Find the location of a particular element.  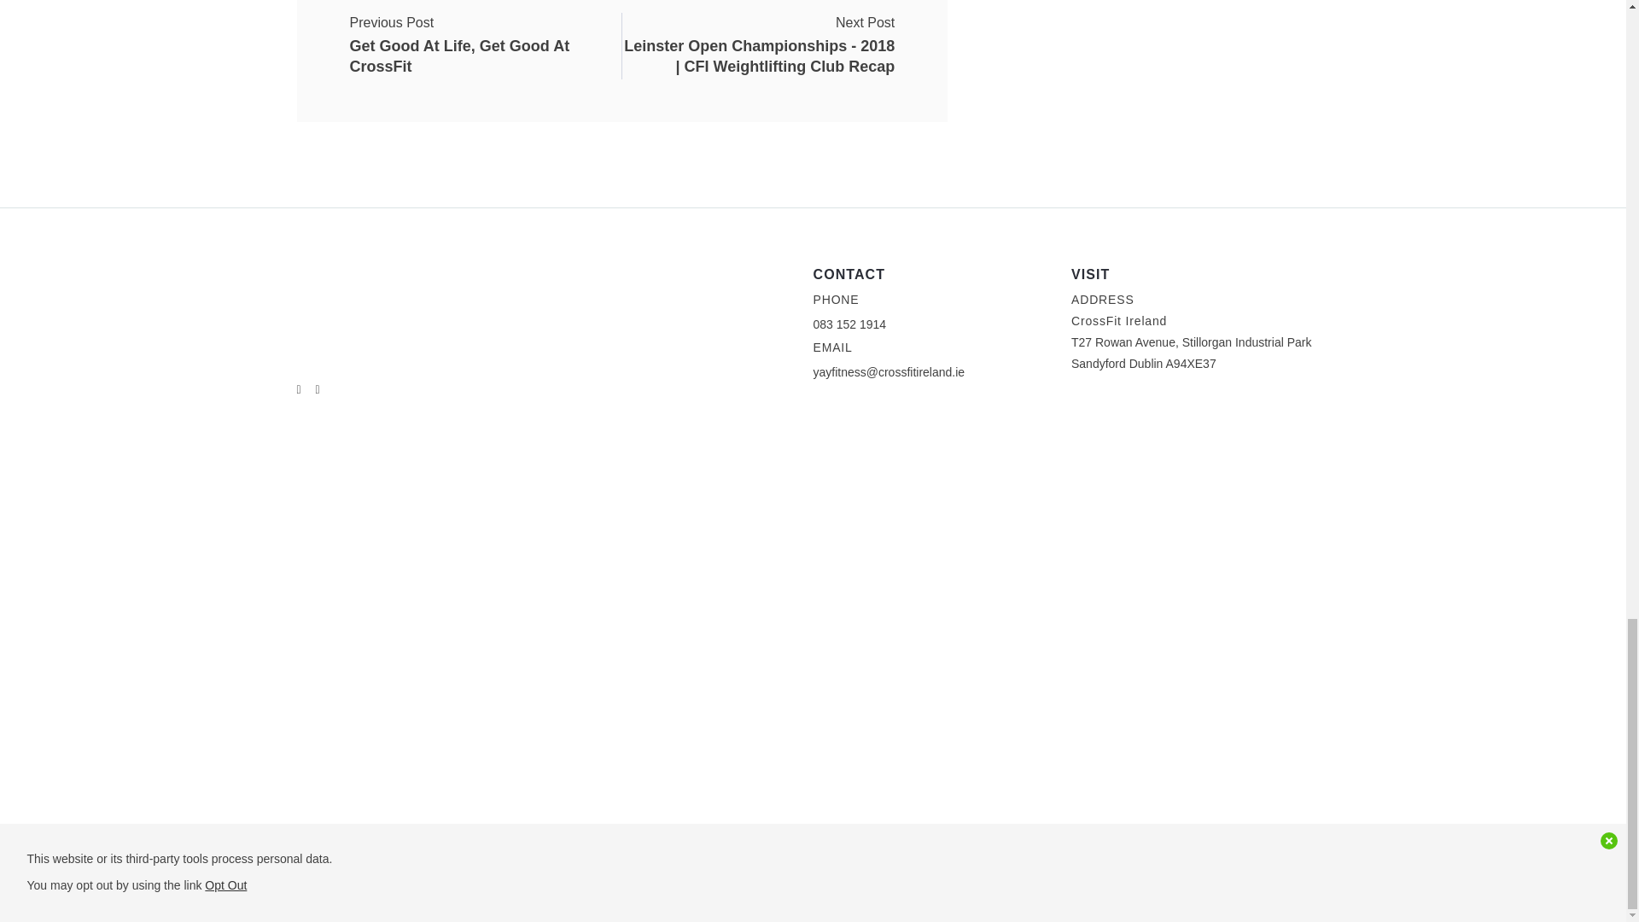

Follow us on instagram is located at coordinates (318, 388).